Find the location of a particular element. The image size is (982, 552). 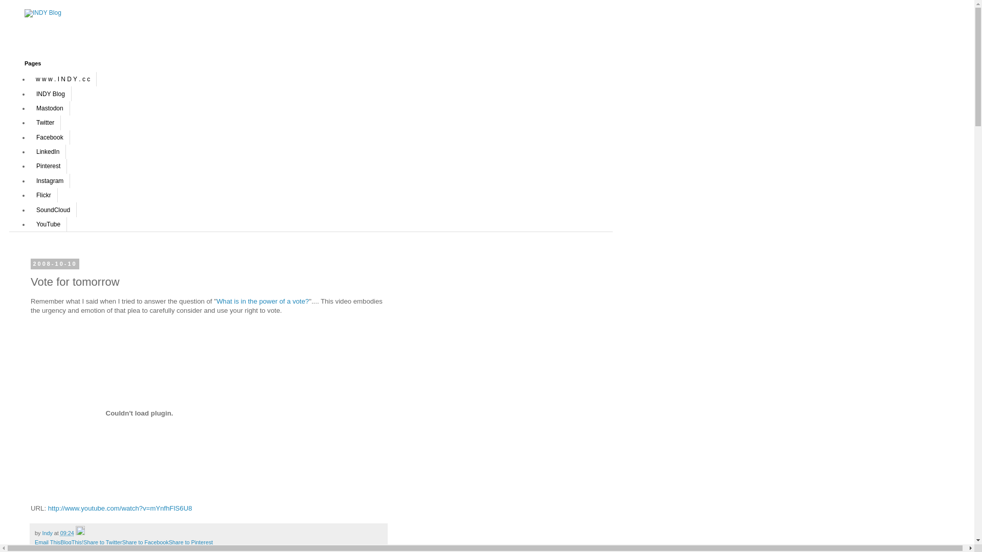

Share to Pinterest is located at coordinates (191, 542).